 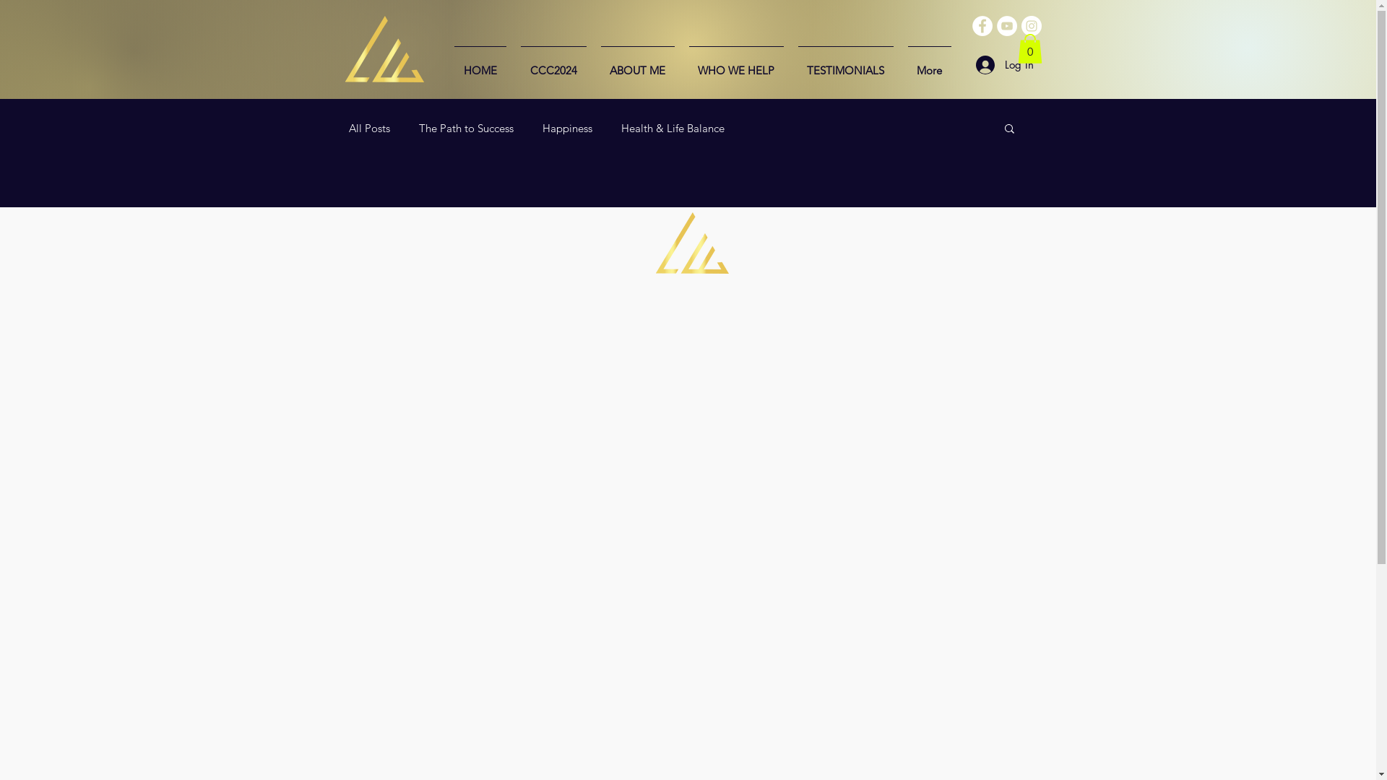 I want to click on HOME, so click(x=480, y=64).